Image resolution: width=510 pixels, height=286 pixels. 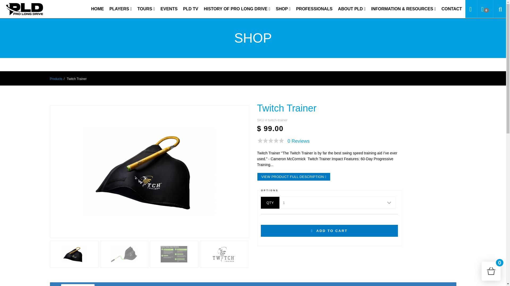 I want to click on TOURS, so click(x=146, y=9).